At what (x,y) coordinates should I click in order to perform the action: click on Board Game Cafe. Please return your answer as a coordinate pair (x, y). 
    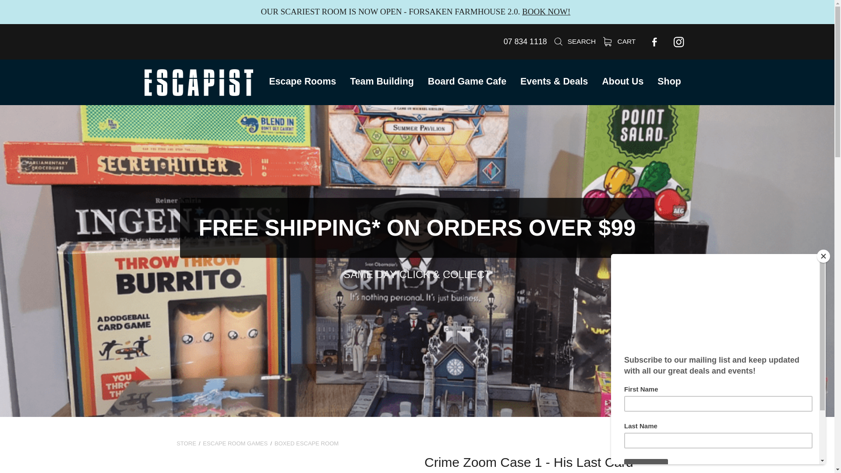
    Looking at the image, I should click on (467, 81).